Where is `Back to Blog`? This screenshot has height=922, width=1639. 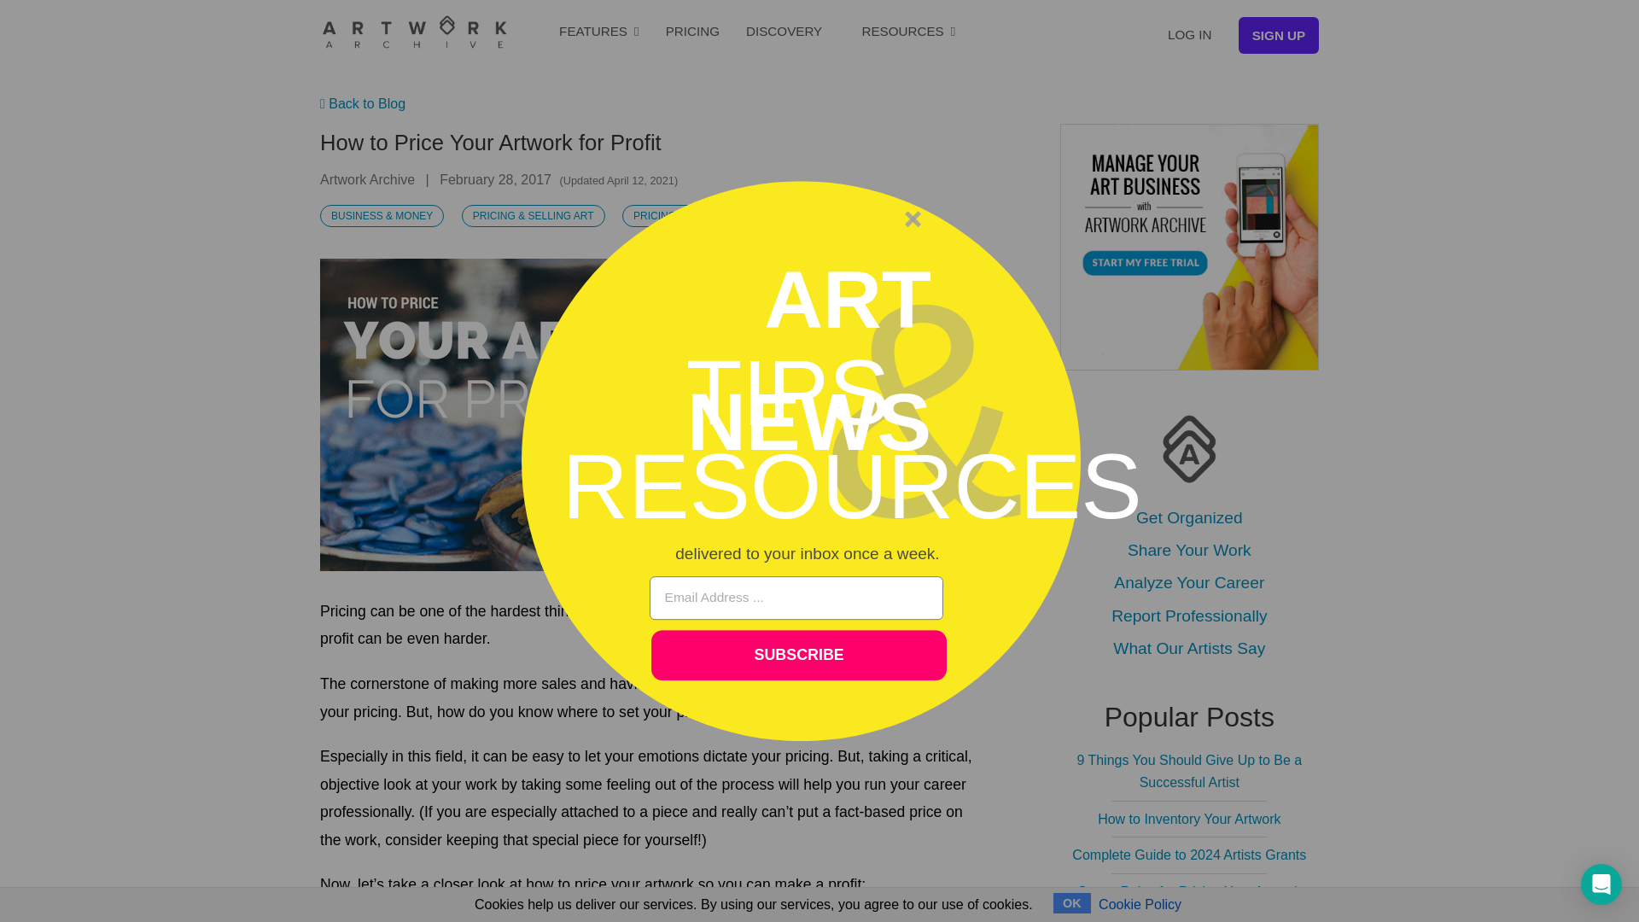
Back to Blog is located at coordinates (362, 103).